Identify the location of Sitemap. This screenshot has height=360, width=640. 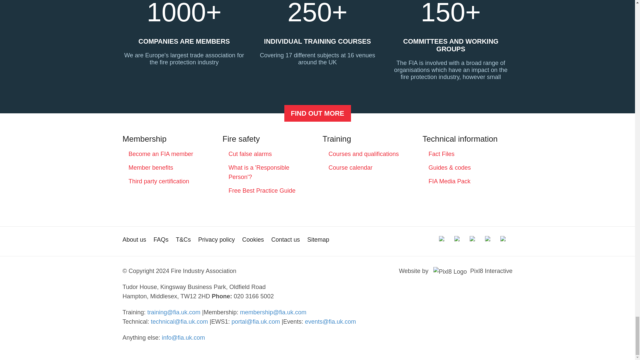
(318, 239).